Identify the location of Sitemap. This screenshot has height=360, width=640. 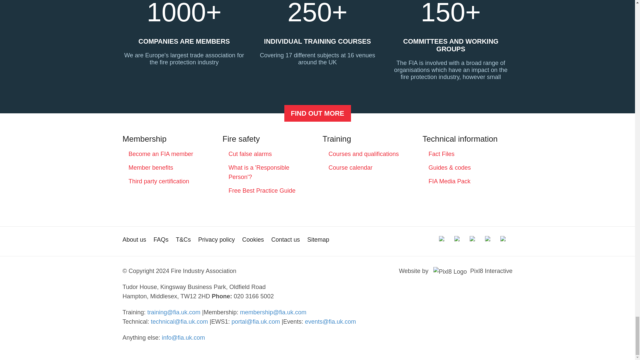
(318, 239).